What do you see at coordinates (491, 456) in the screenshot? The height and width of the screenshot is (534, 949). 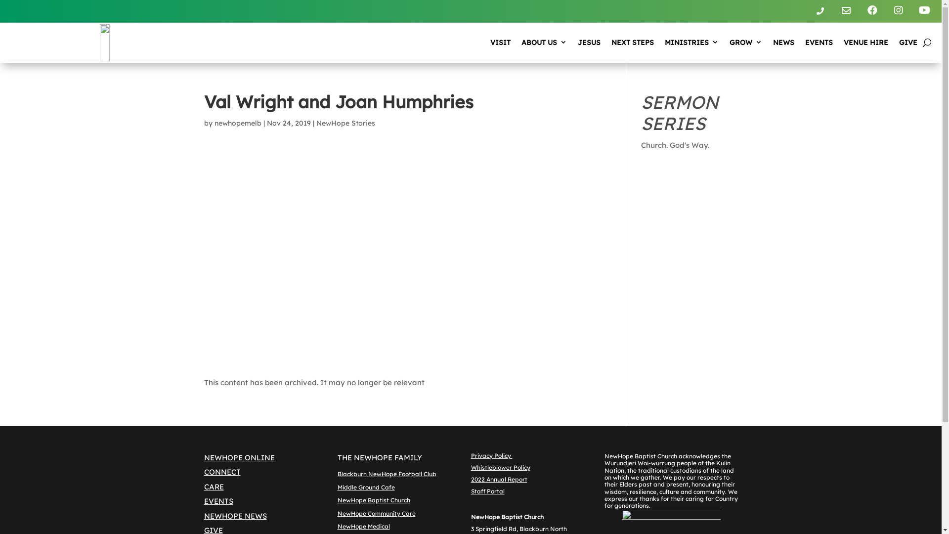 I see `Privacy Policy ` at bounding box center [491, 456].